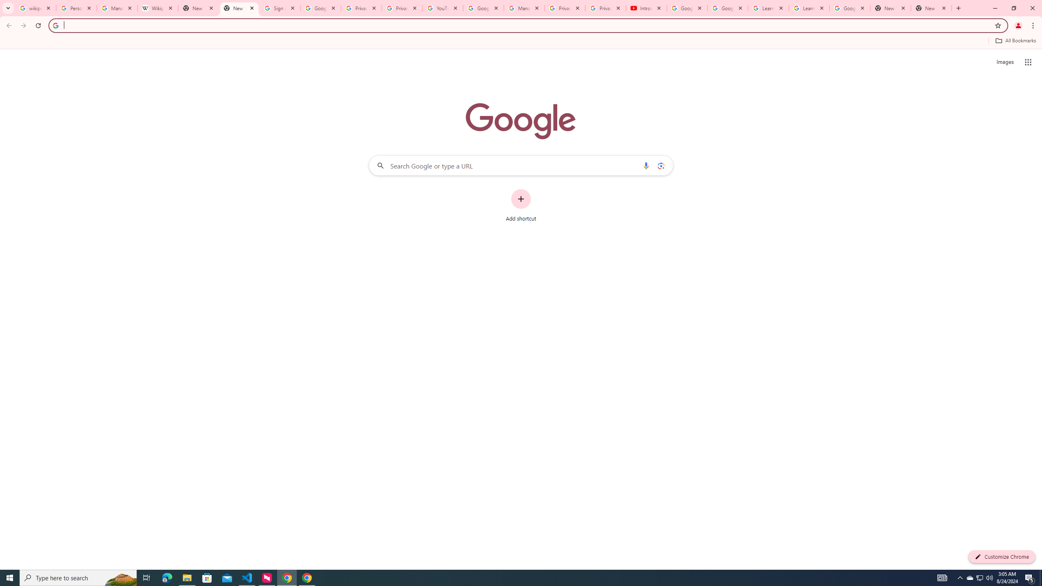 The height and width of the screenshot is (586, 1042). What do you see at coordinates (158, 8) in the screenshot?
I see `Wikipedia:Edit requests - Wikipedia` at bounding box center [158, 8].